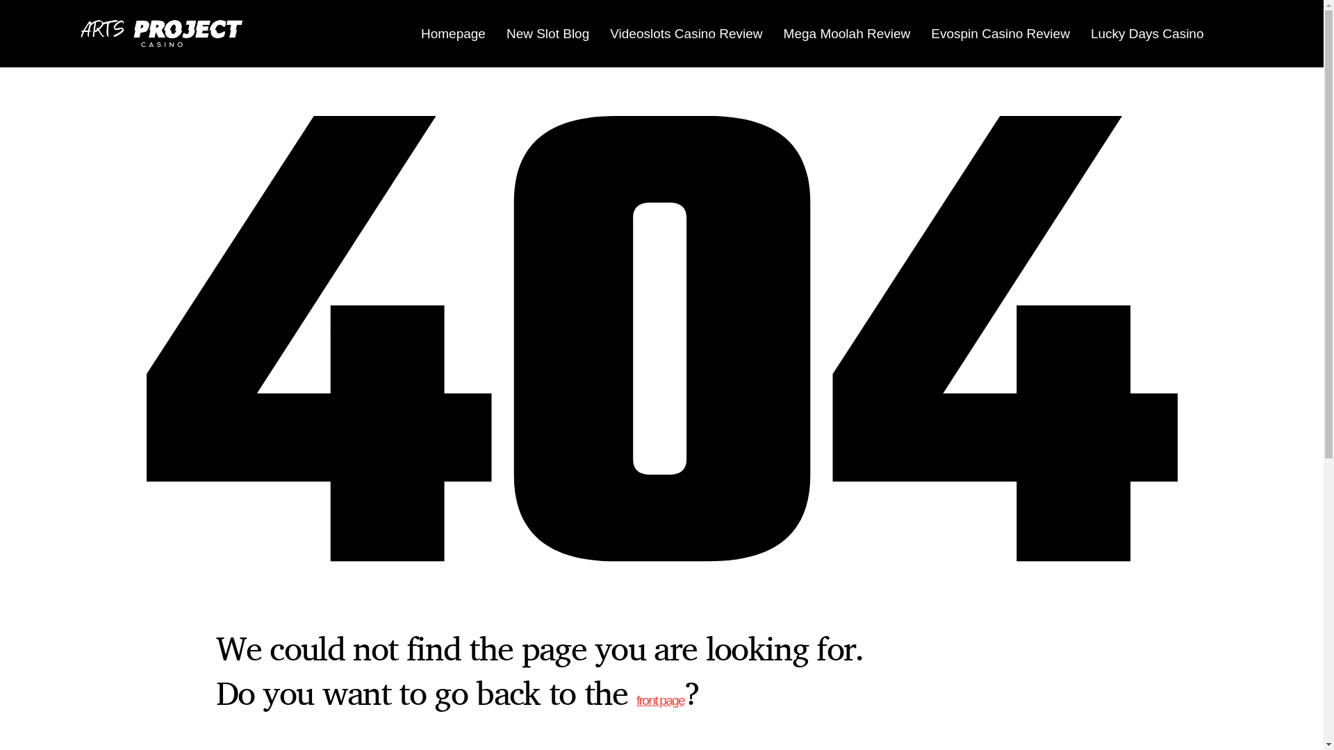 The image size is (1334, 750). I want to click on Lucky Days Casino, so click(1148, 33).